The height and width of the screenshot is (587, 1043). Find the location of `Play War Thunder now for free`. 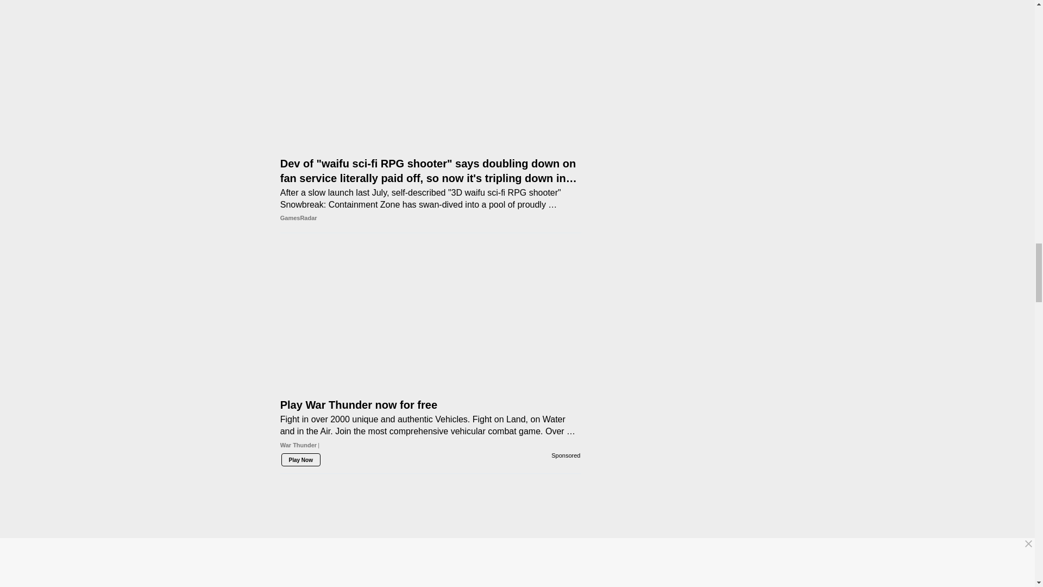

Play War Thunder now for free is located at coordinates (430, 299).